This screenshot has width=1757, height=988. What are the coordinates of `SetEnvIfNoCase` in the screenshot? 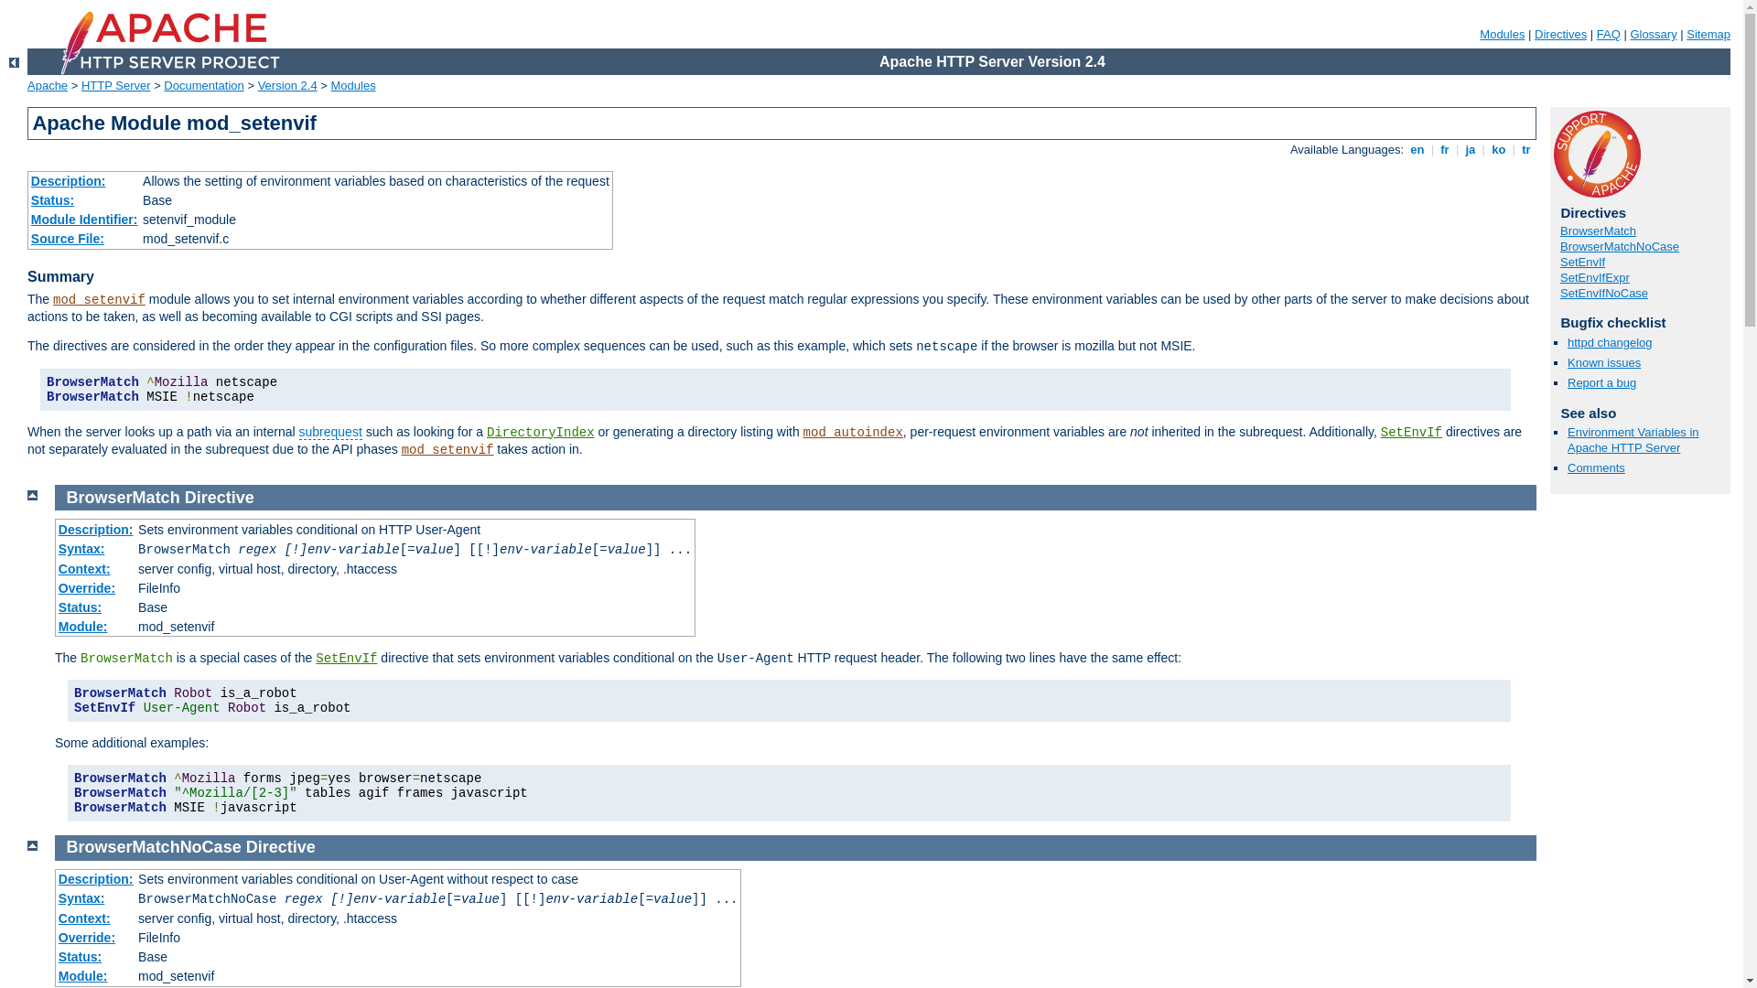 It's located at (1604, 293).